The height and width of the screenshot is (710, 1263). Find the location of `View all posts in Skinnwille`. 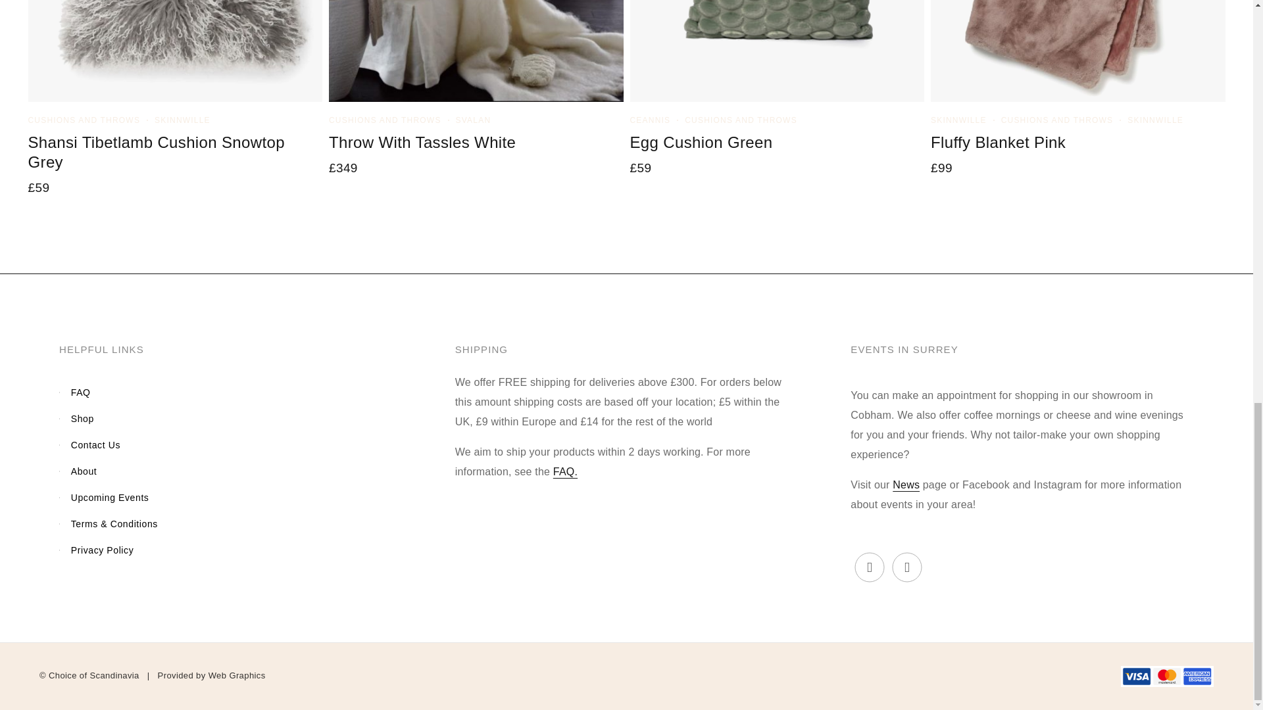

View all posts in Skinnwille is located at coordinates (182, 120).